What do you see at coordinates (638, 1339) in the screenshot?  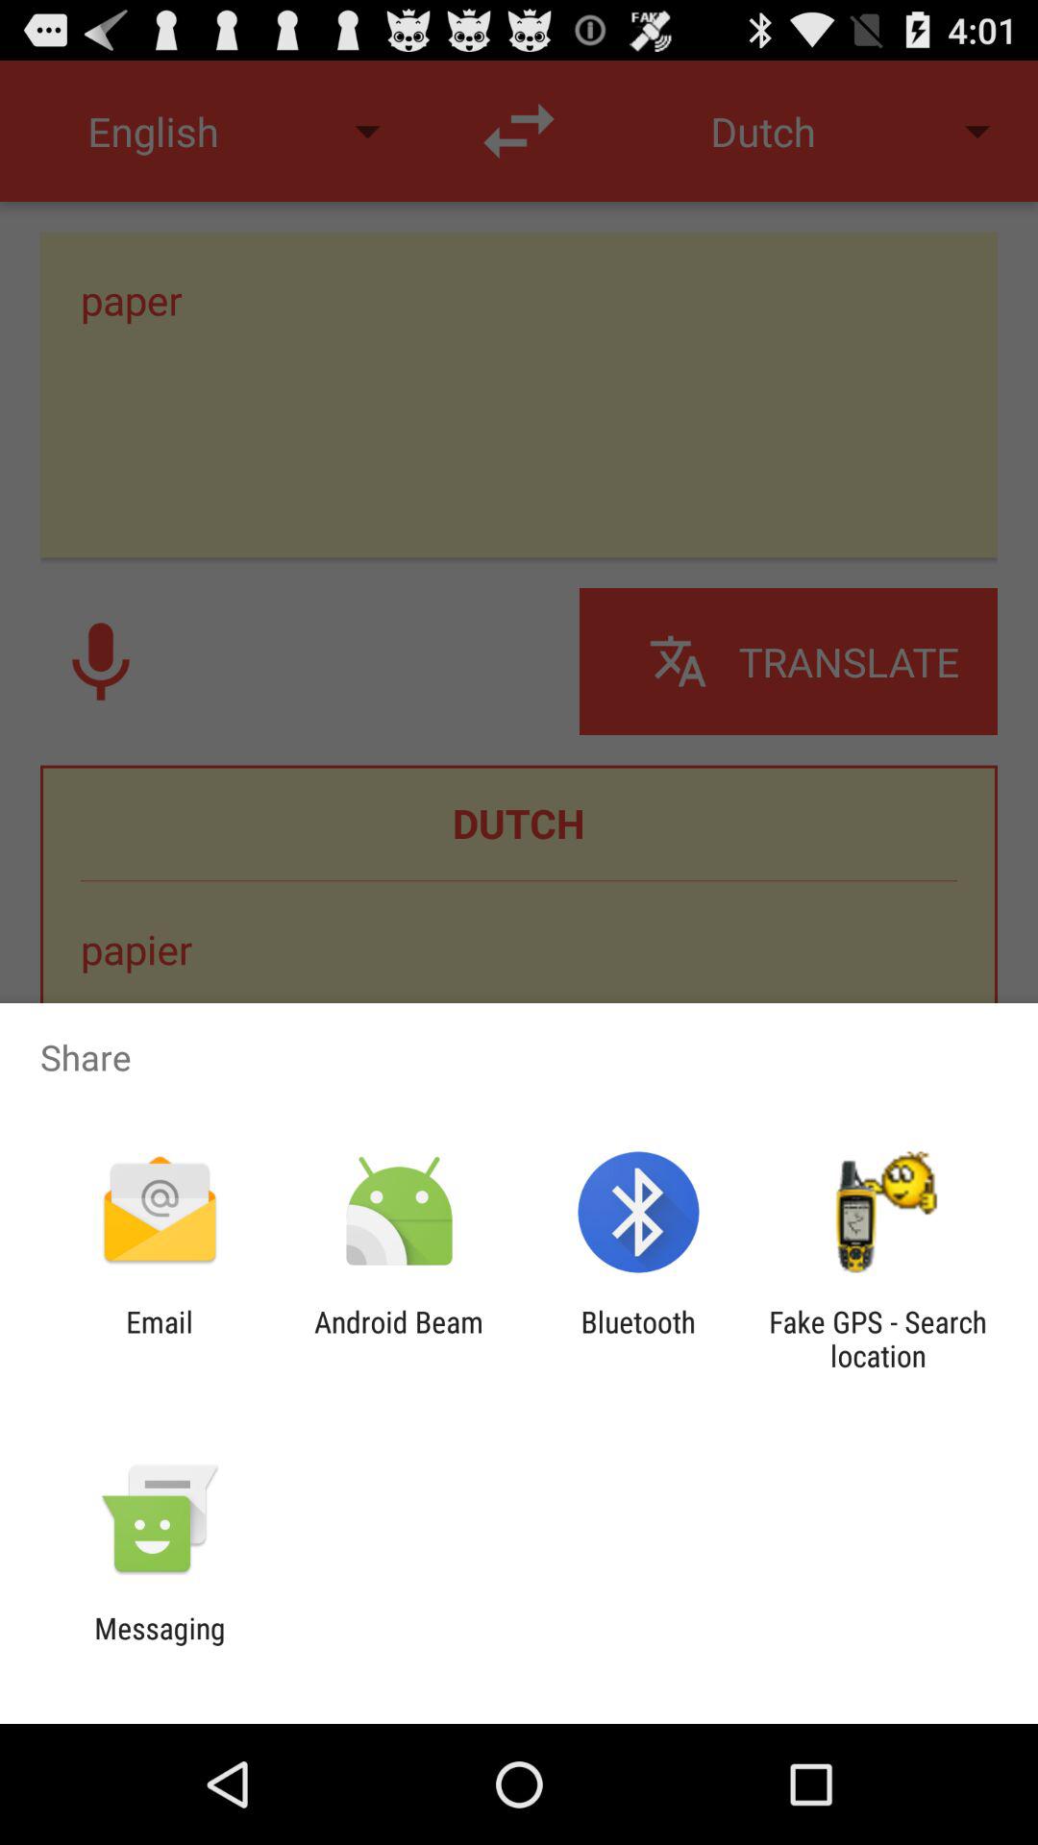 I see `select the item to the right of android beam item` at bounding box center [638, 1339].